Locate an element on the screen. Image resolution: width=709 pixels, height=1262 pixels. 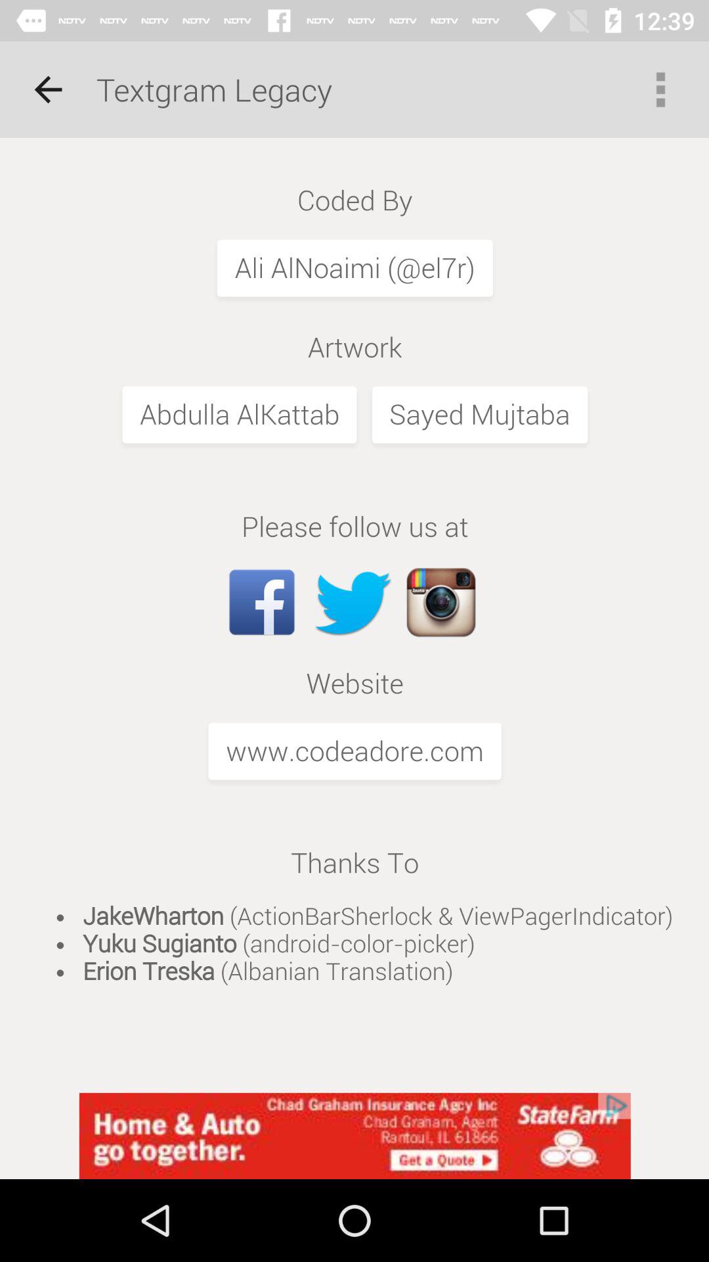
select the image is located at coordinates (354, 615).